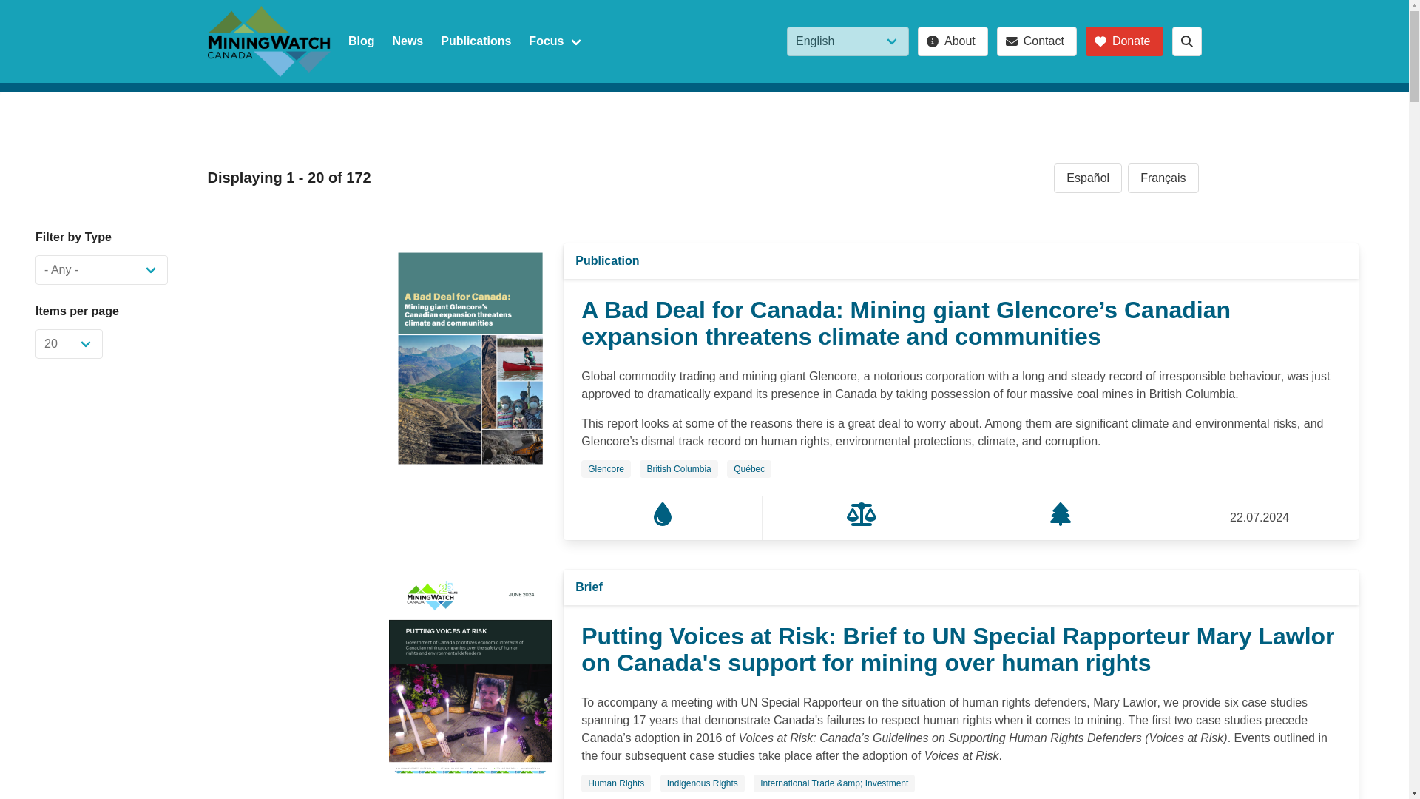 The image size is (1420, 799). I want to click on Brief, so click(589, 587).